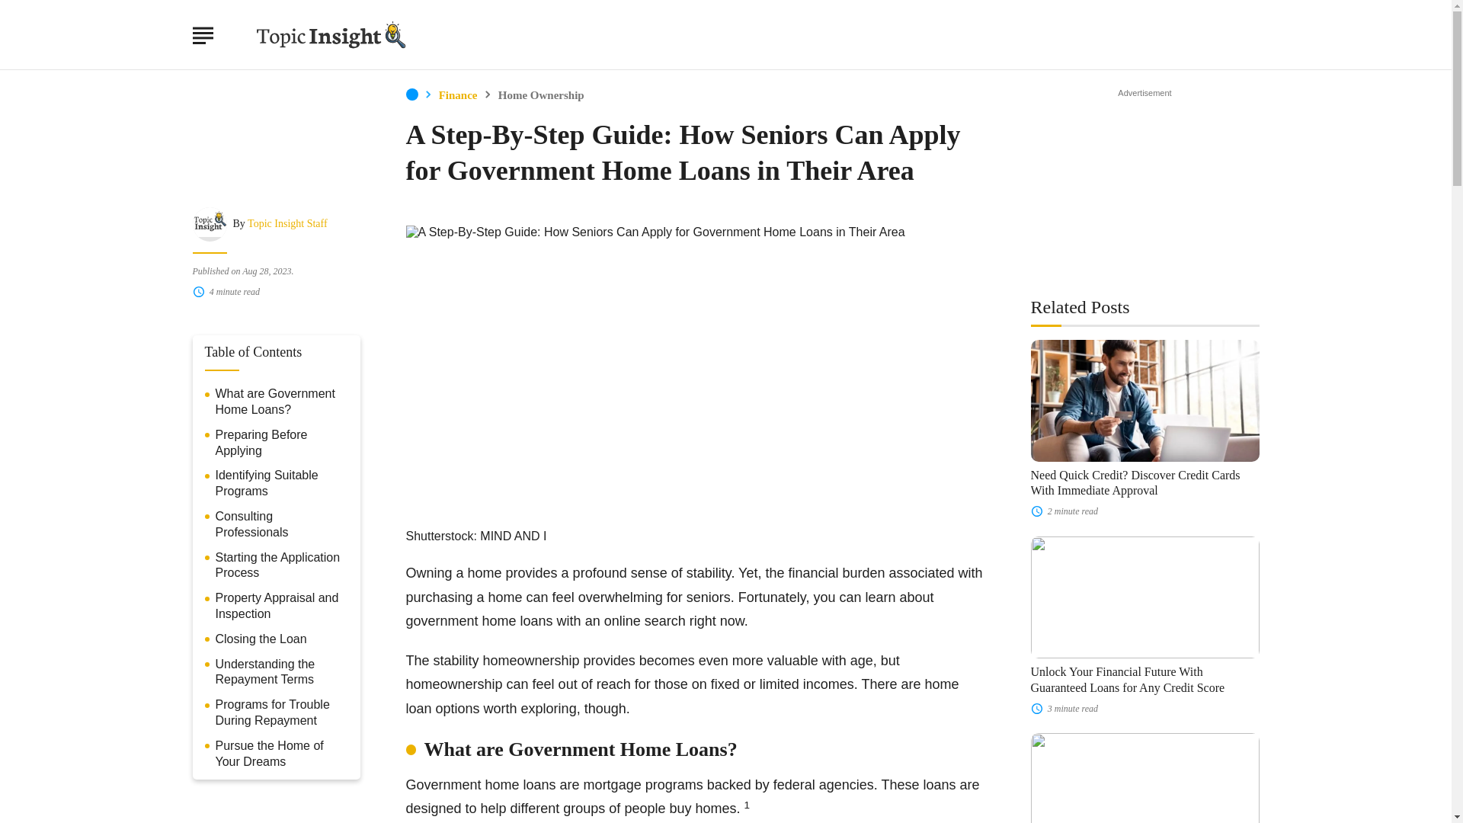 This screenshot has height=823, width=1463. Describe the element at coordinates (541, 94) in the screenshot. I see `Home Ownership` at that location.